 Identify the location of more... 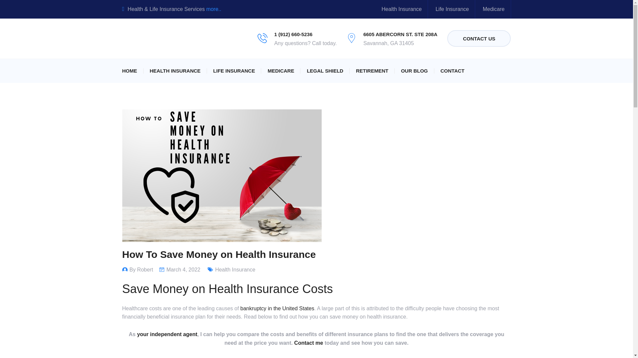
(214, 9).